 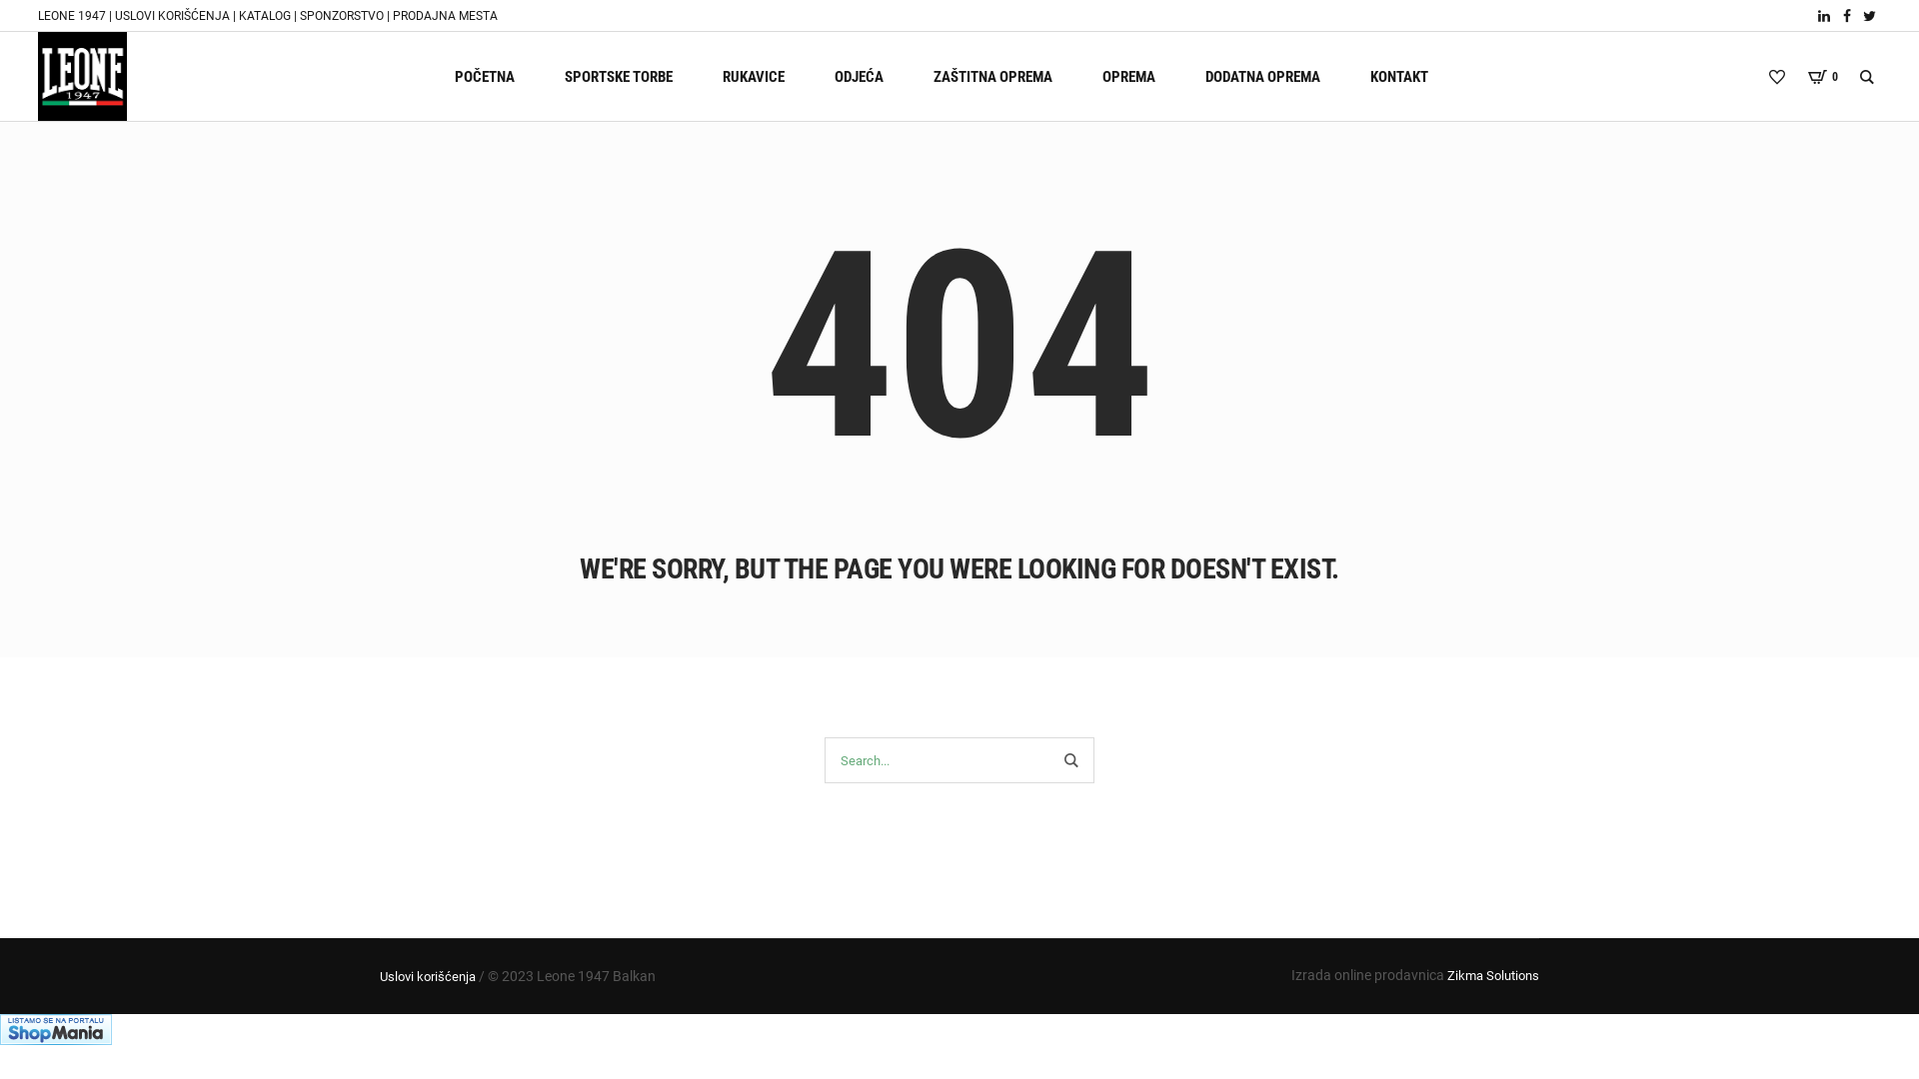 I want to click on PRODAJNA MESTA, so click(x=446, y=15).